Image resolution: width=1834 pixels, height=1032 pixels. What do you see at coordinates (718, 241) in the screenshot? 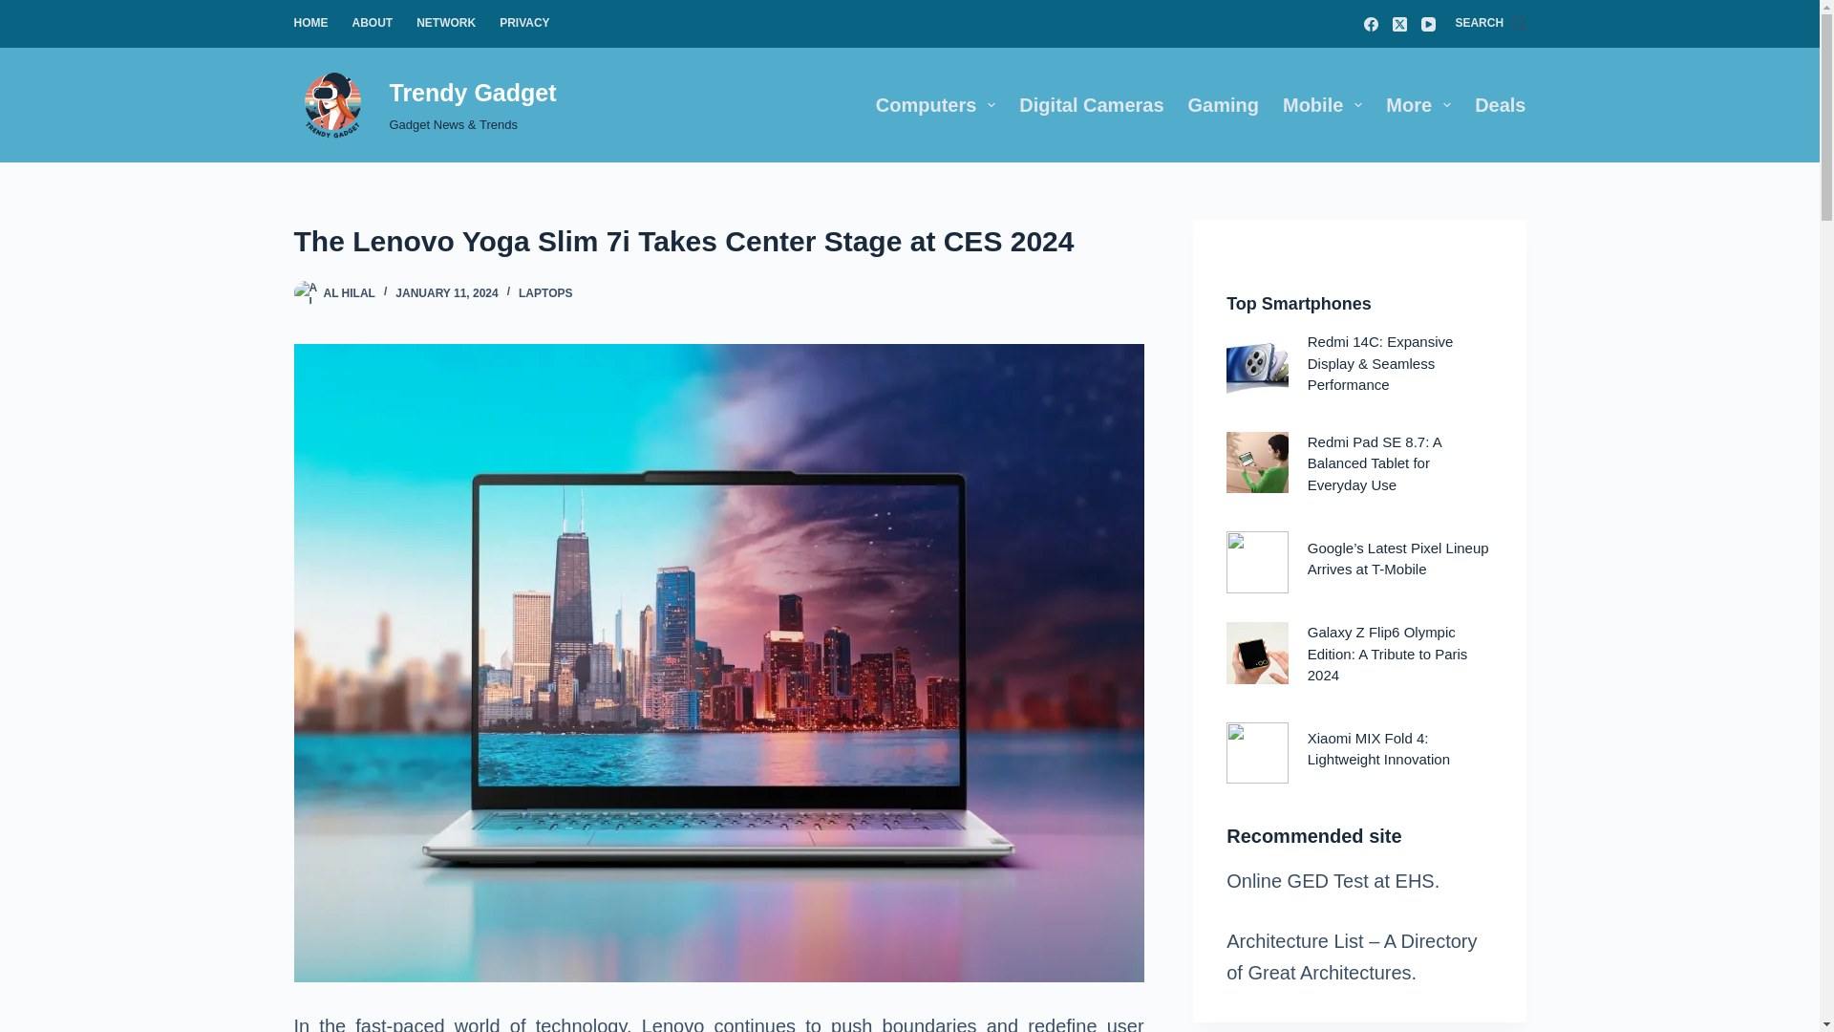
I see `The Lenovo Yoga Slim 7i Takes Center Stage at CES 2024` at bounding box center [718, 241].